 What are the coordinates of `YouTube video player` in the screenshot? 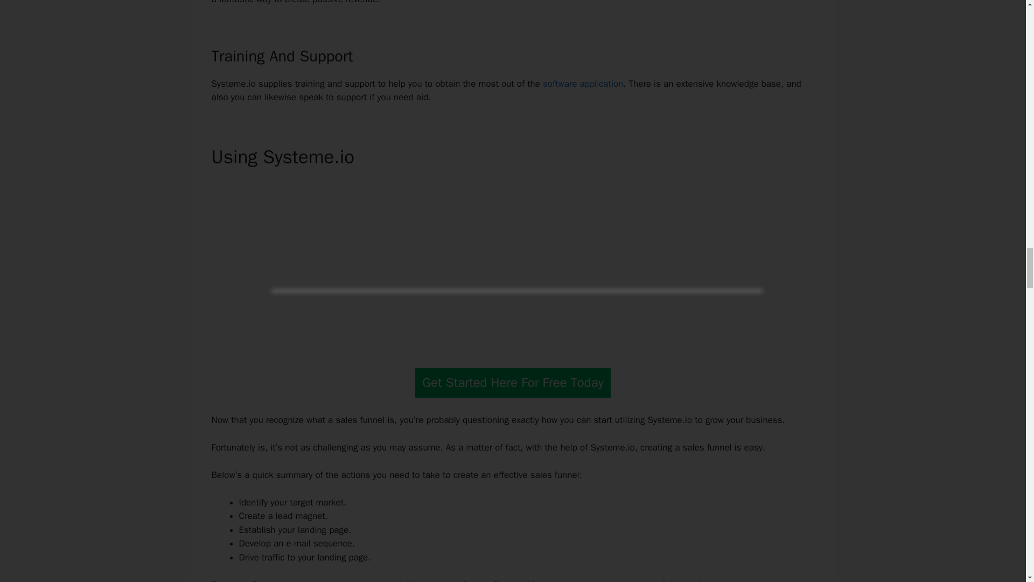 It's located at (513, 263).